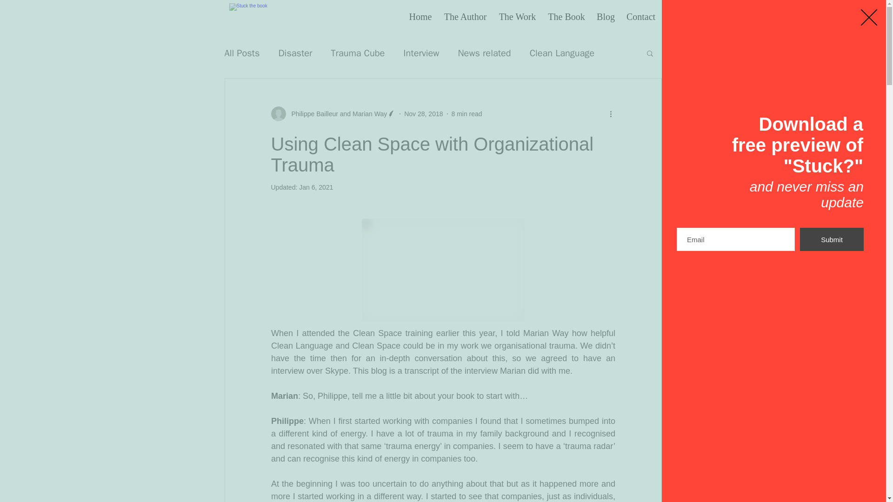 The image size is (893, 502). What do you see at coordinates (295, 53) in the screenshot?
I see `Disaster` at bounding box center [295, 53].